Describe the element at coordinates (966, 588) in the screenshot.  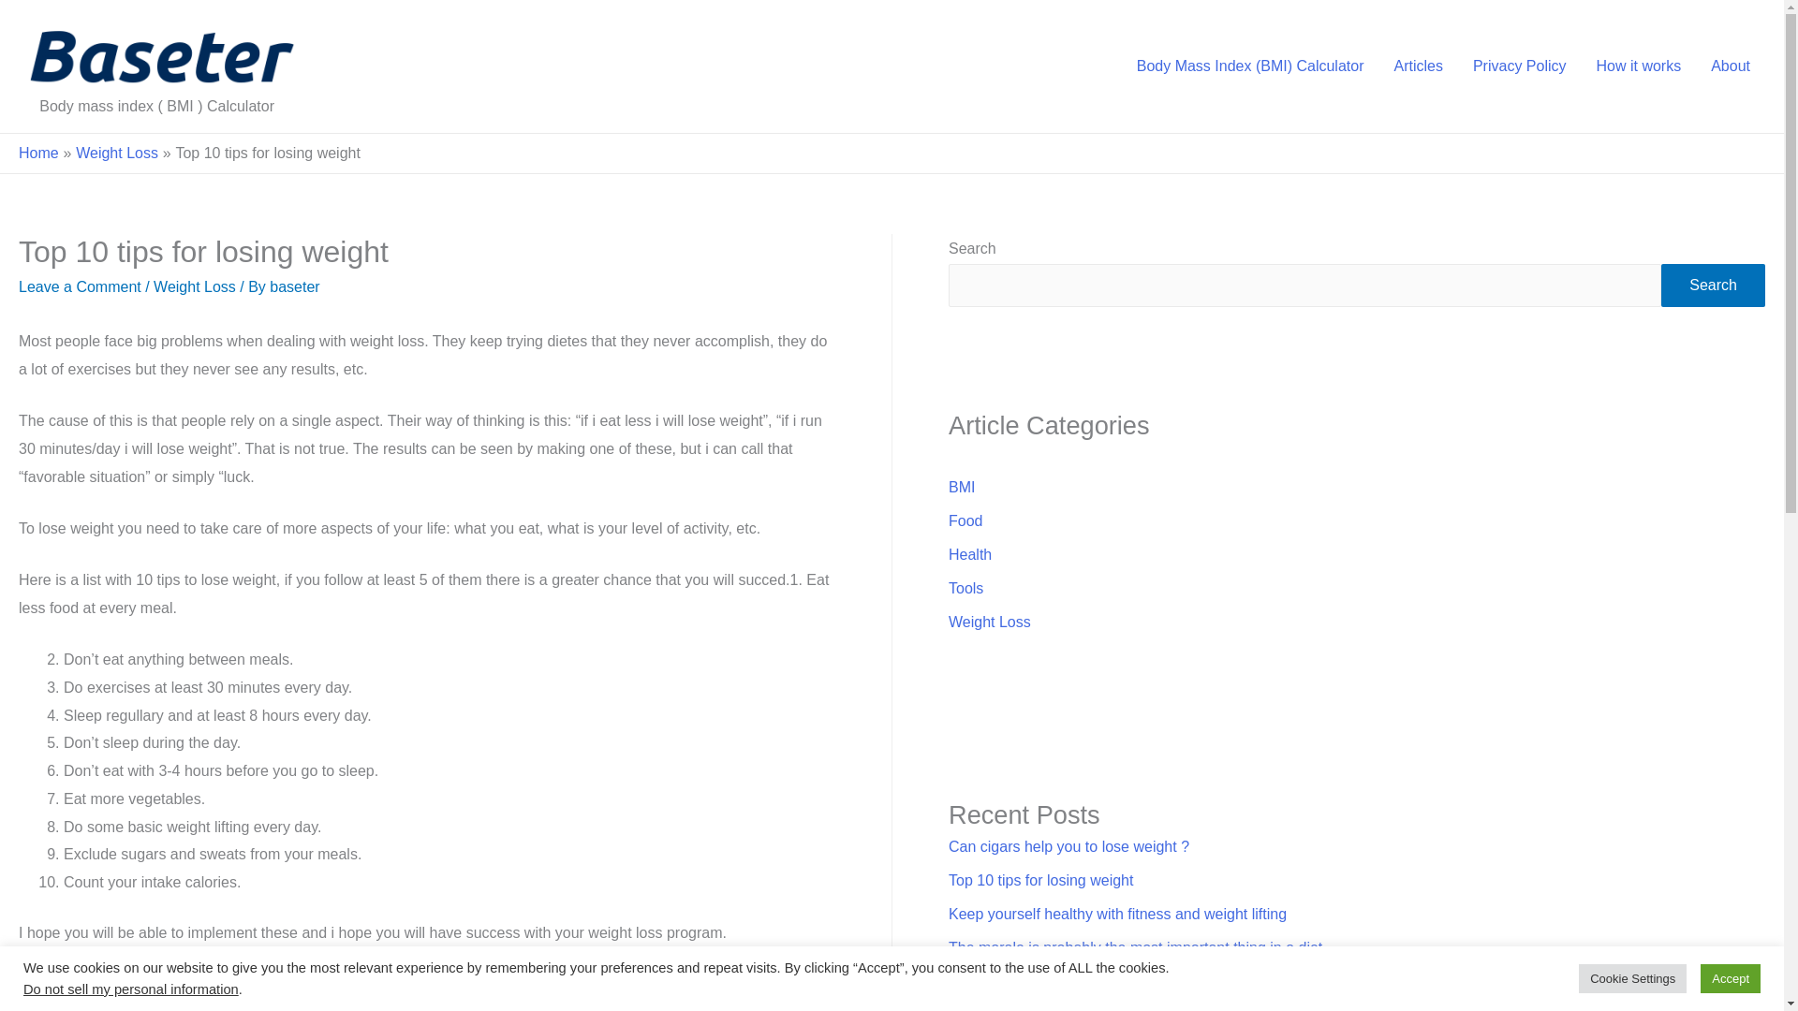
I see `Tools` at that location.